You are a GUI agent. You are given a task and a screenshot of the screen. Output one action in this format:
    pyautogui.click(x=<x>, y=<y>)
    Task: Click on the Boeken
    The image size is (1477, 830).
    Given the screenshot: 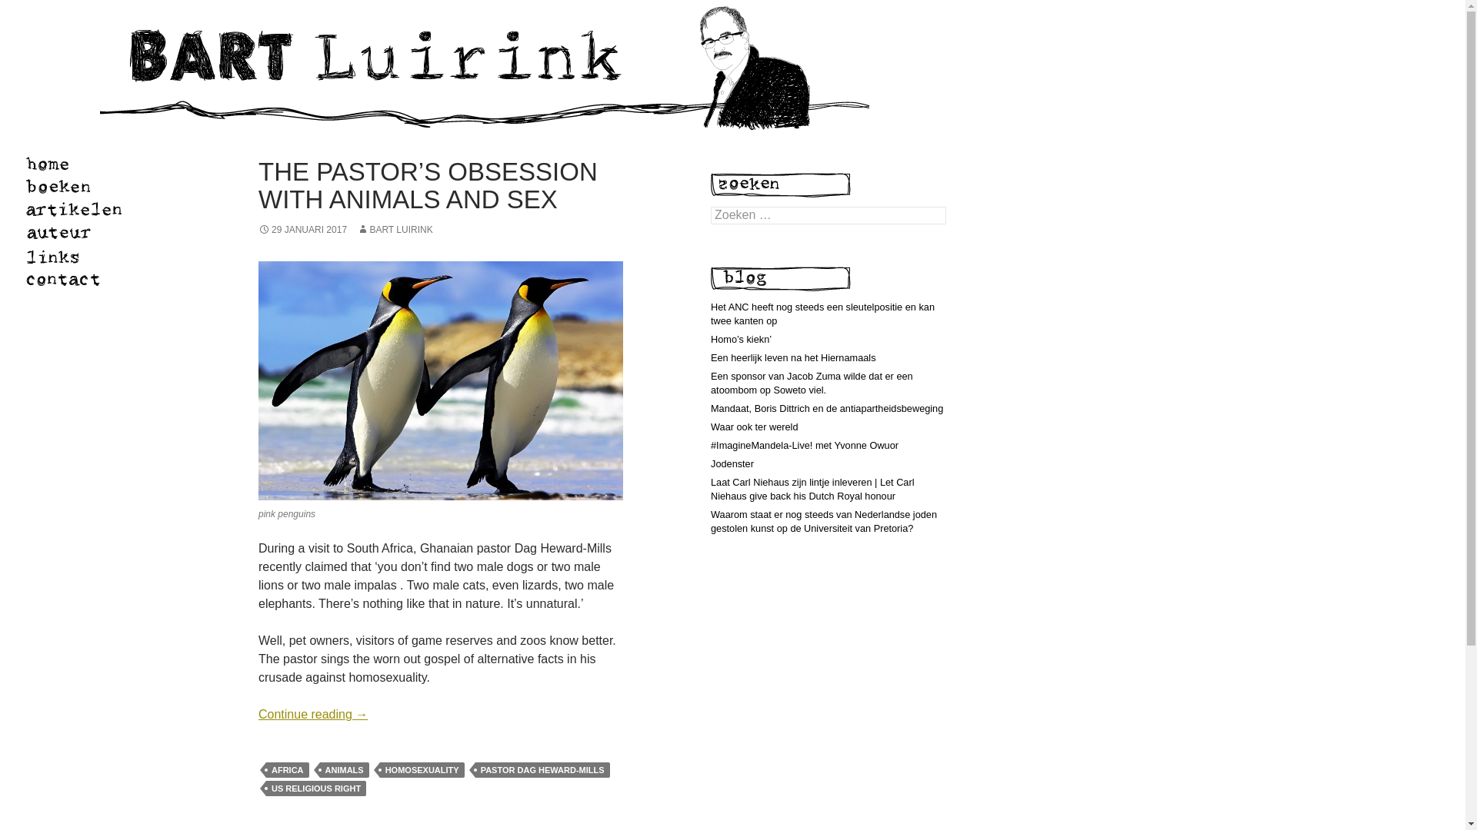 What is the action you would take?
    pyautogui.click(x=68, y=188)
    